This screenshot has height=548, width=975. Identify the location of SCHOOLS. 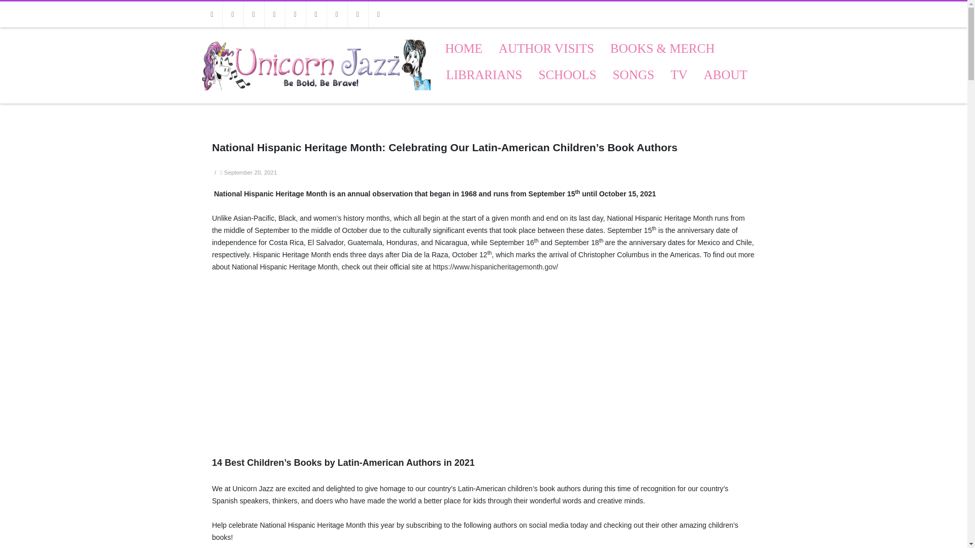
(568, 75).